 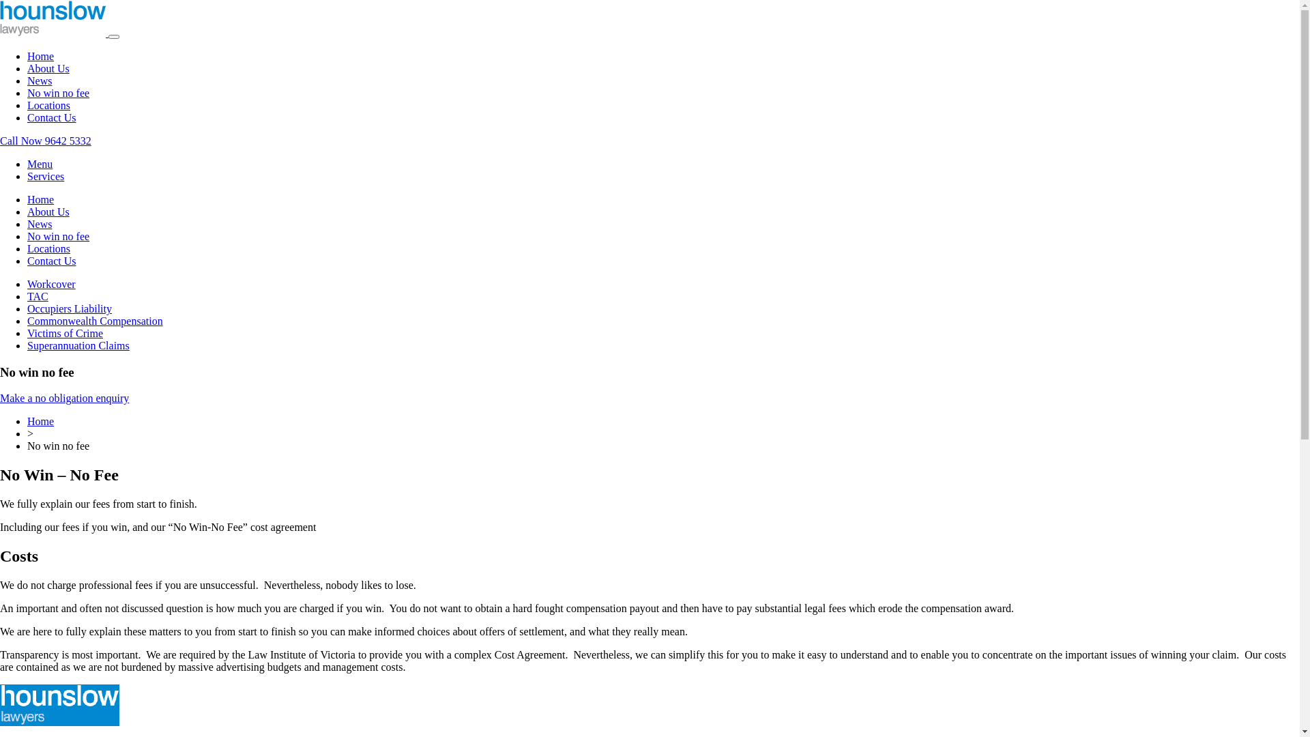 What do you see at coordinates (59, 93) in the screenshot?
I see `No win no fee` at bounding box center [59, 93].